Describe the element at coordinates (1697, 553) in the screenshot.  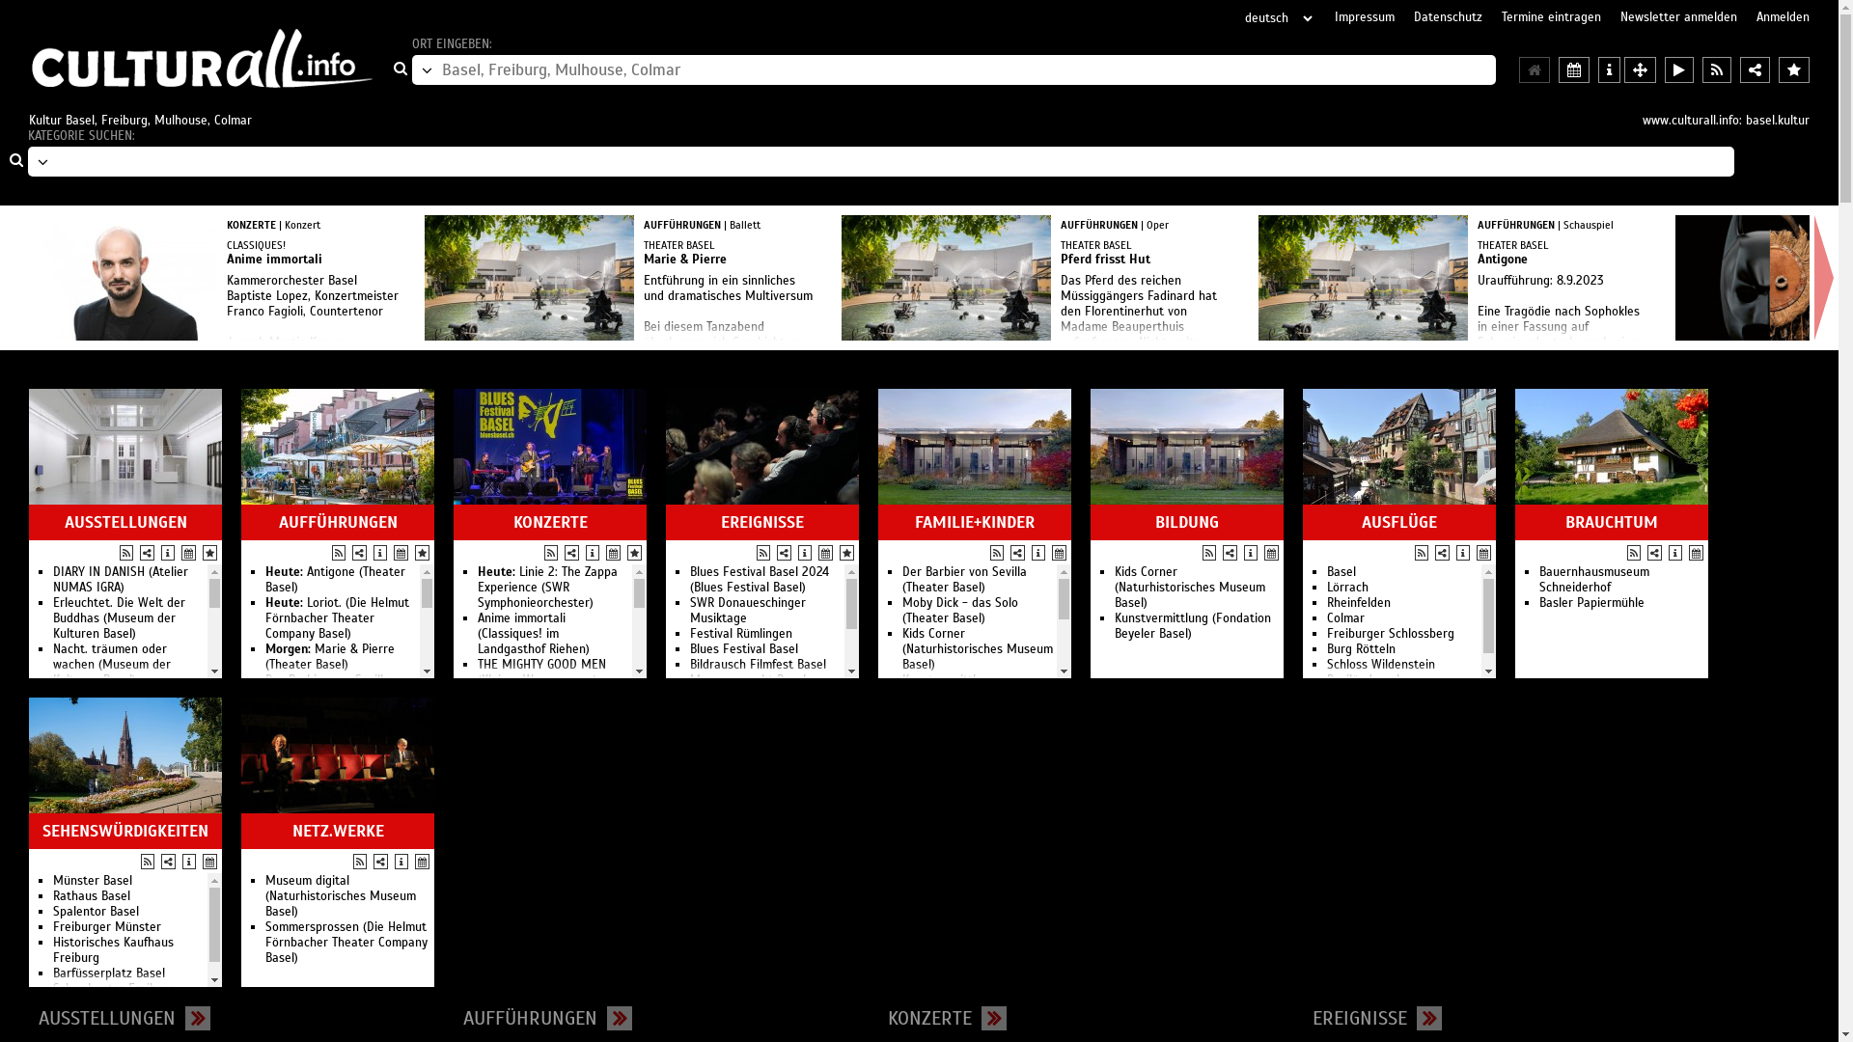
I see `Terminsuche` at that location.